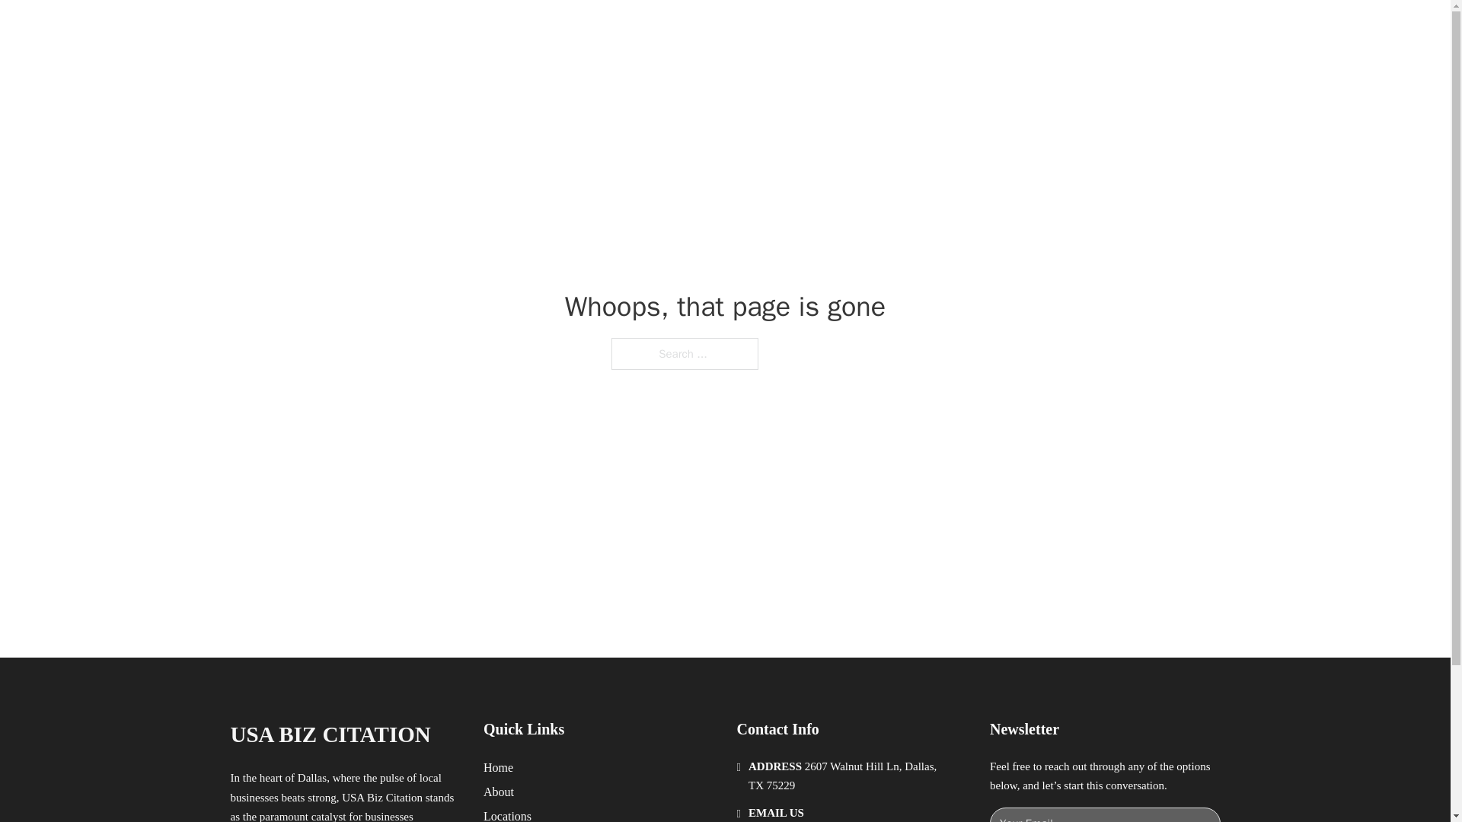 This screenshot has height=822, width=1462. Describe the element at coordinates (923, 29) in the screenshot. I see `HOME` at that location.